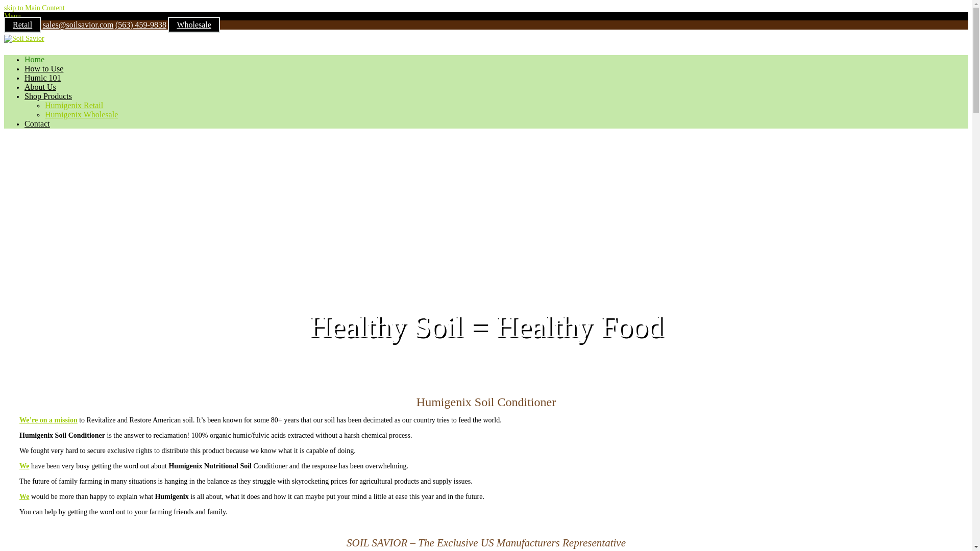 Image resolution: width=980 pixels, height=551 pixels. I want to click on Wholesale, so click(193, 24).